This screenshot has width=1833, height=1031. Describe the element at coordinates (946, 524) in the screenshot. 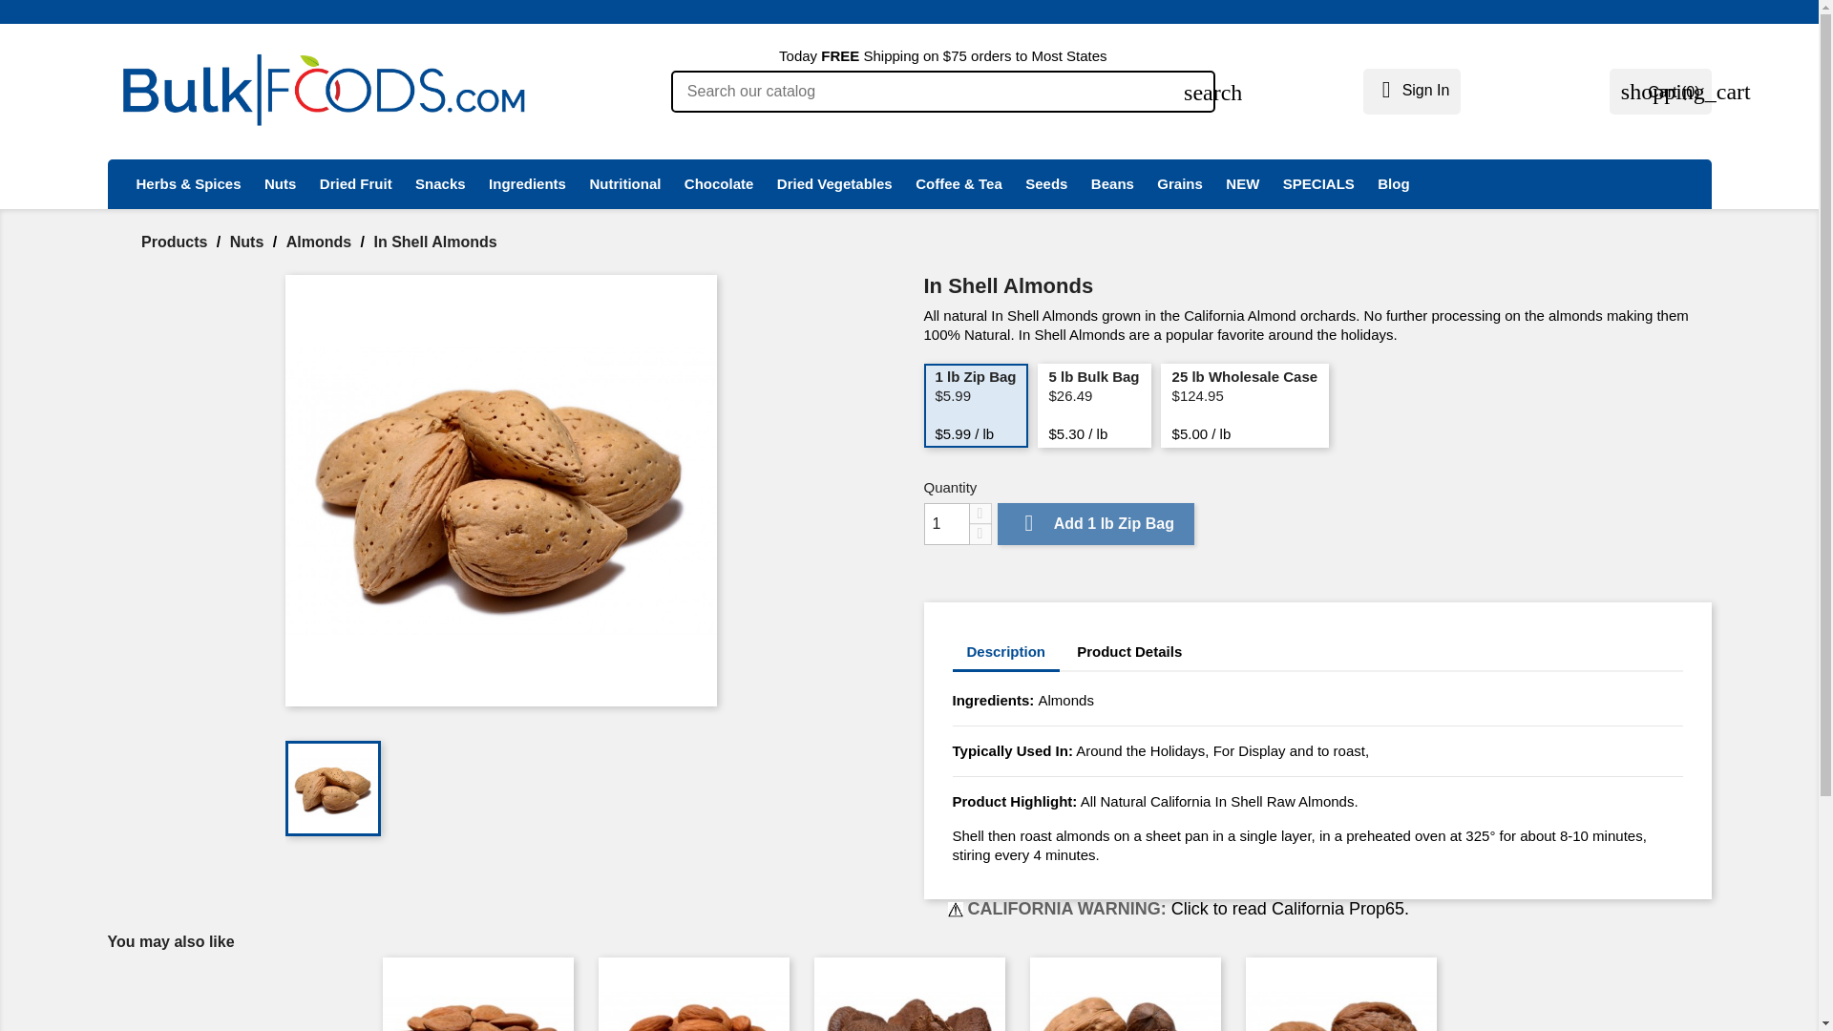

I see `1` at that location.